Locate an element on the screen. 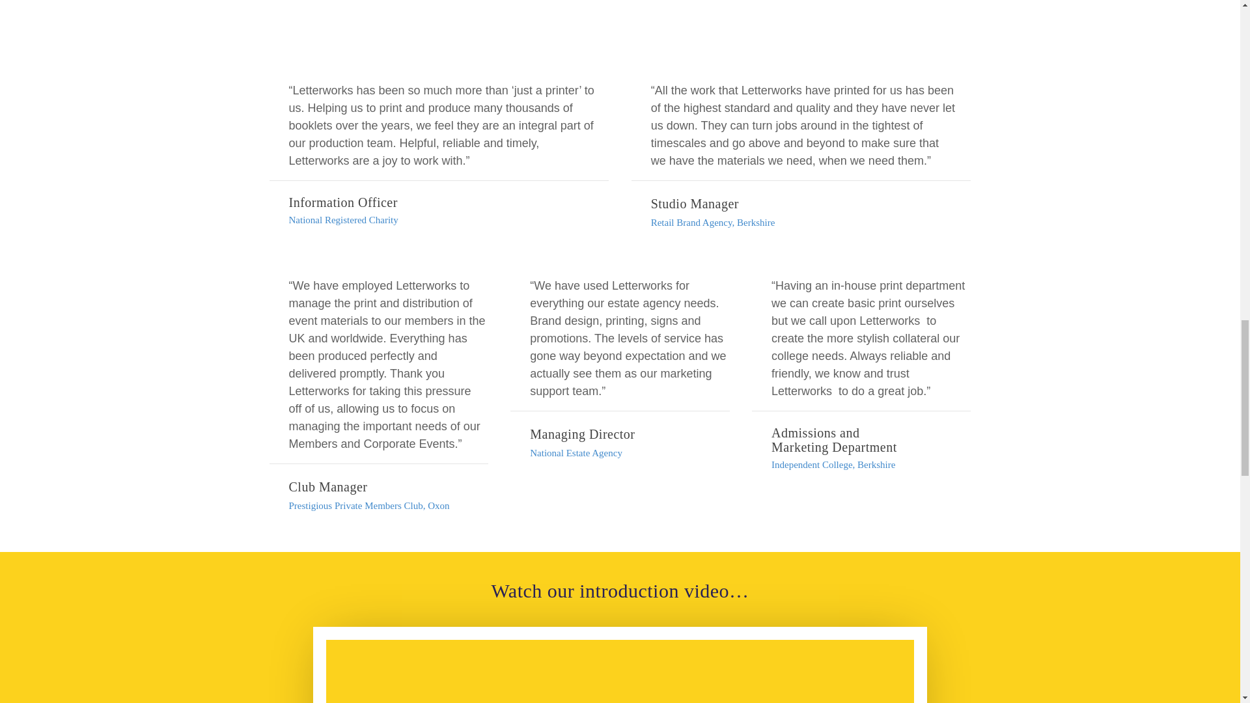 The height and width of the screenshot is (703, 1250). letterworks Introduction is located at coordinates (620, 671).